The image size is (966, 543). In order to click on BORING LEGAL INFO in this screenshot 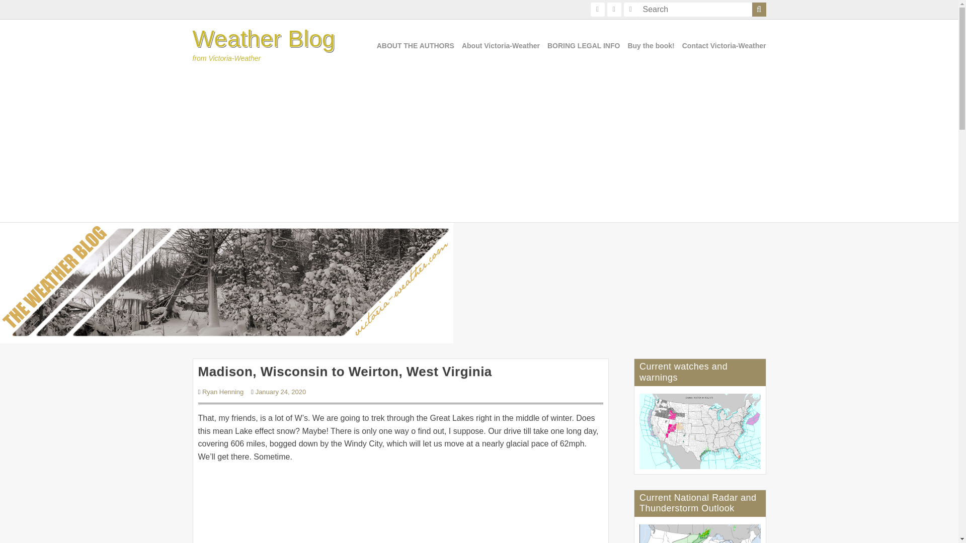, I will do `click(584, 46)`.